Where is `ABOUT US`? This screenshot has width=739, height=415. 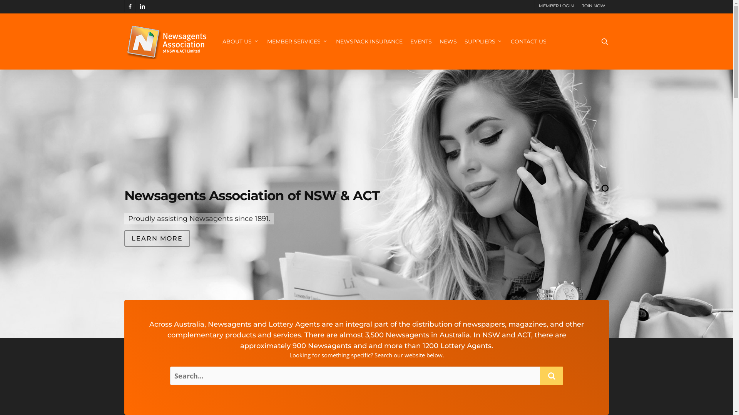 ABOUT US is located at coordinates (241, 41).